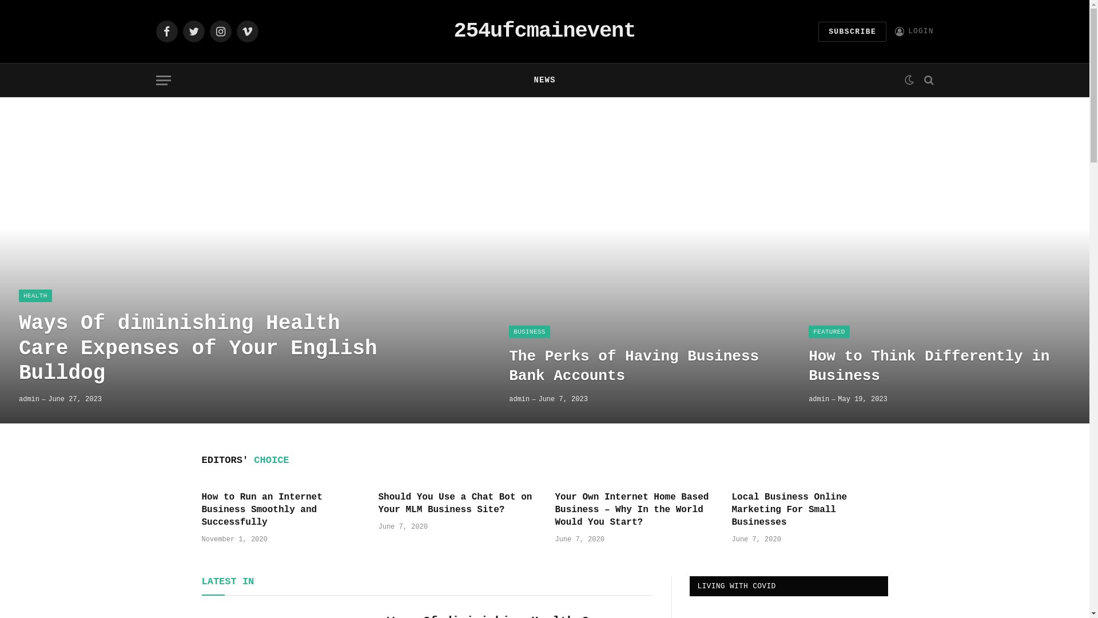  Describe the element at coordinates (544, 80) in the screenshot. I see `NEWS` at that location.